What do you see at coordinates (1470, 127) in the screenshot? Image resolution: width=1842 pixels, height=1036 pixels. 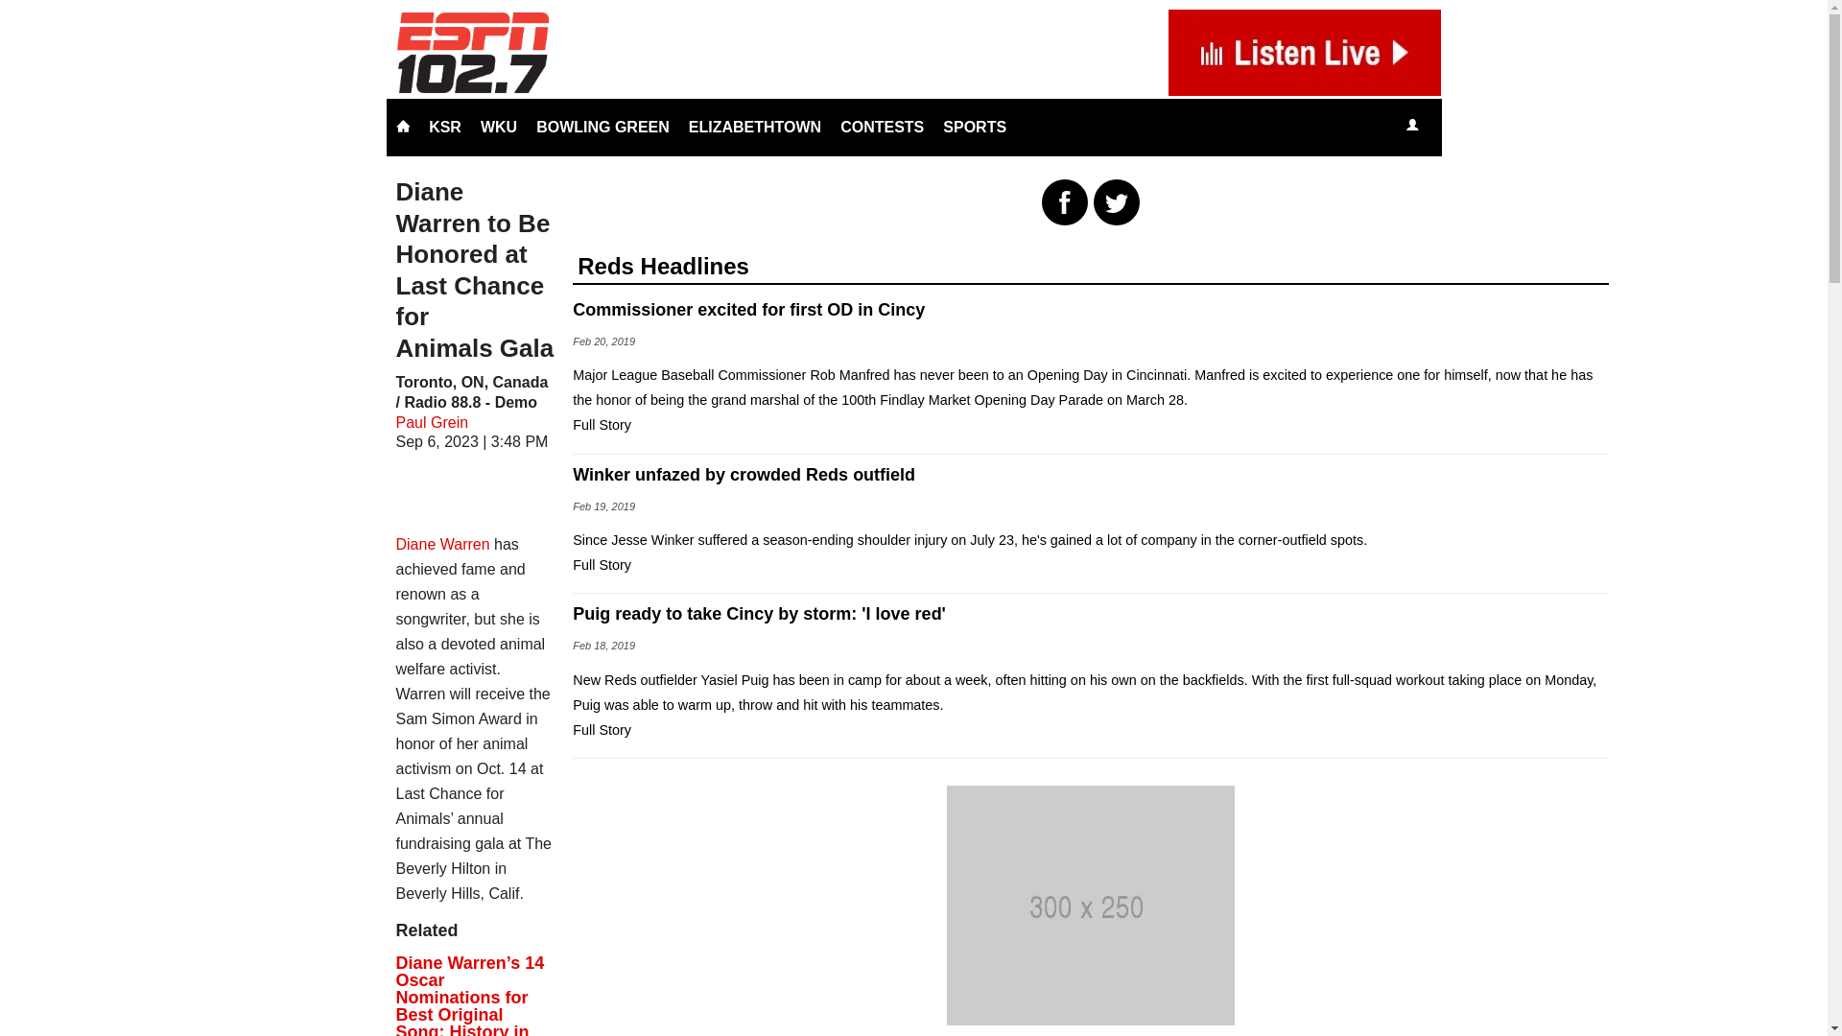 I see `Listen Live` at bounding box center [1470, 127].